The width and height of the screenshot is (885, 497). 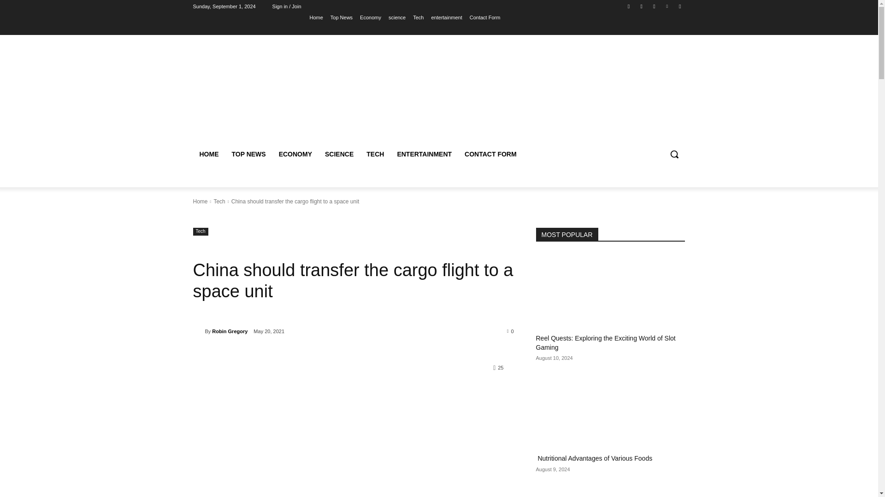 What do you see at coordinates (424, 154) in the screenshot?
I see `ENTERTAINMENT` at bounding box center [424, 154].